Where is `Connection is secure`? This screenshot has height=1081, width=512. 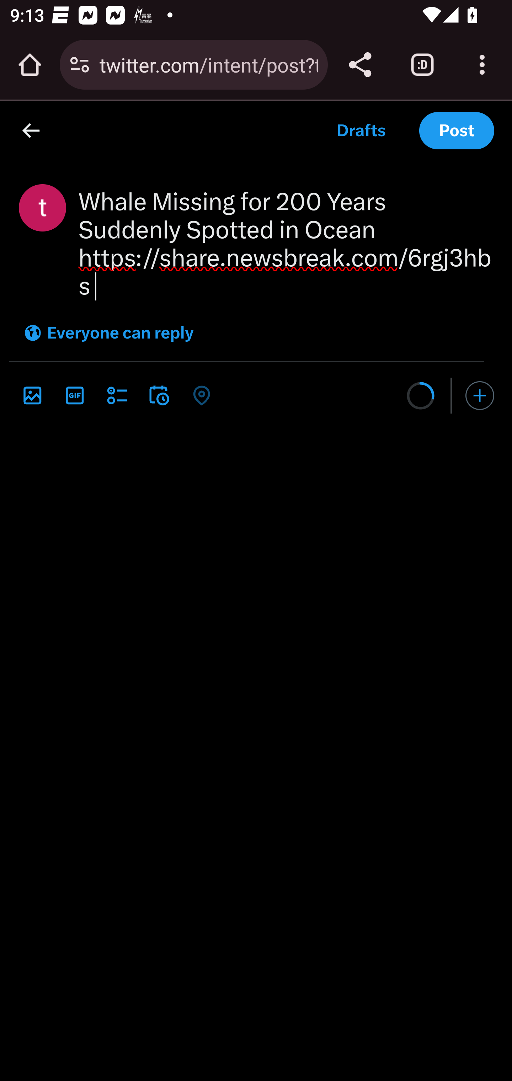
Connection is secure is located at coordinates (80, 65).